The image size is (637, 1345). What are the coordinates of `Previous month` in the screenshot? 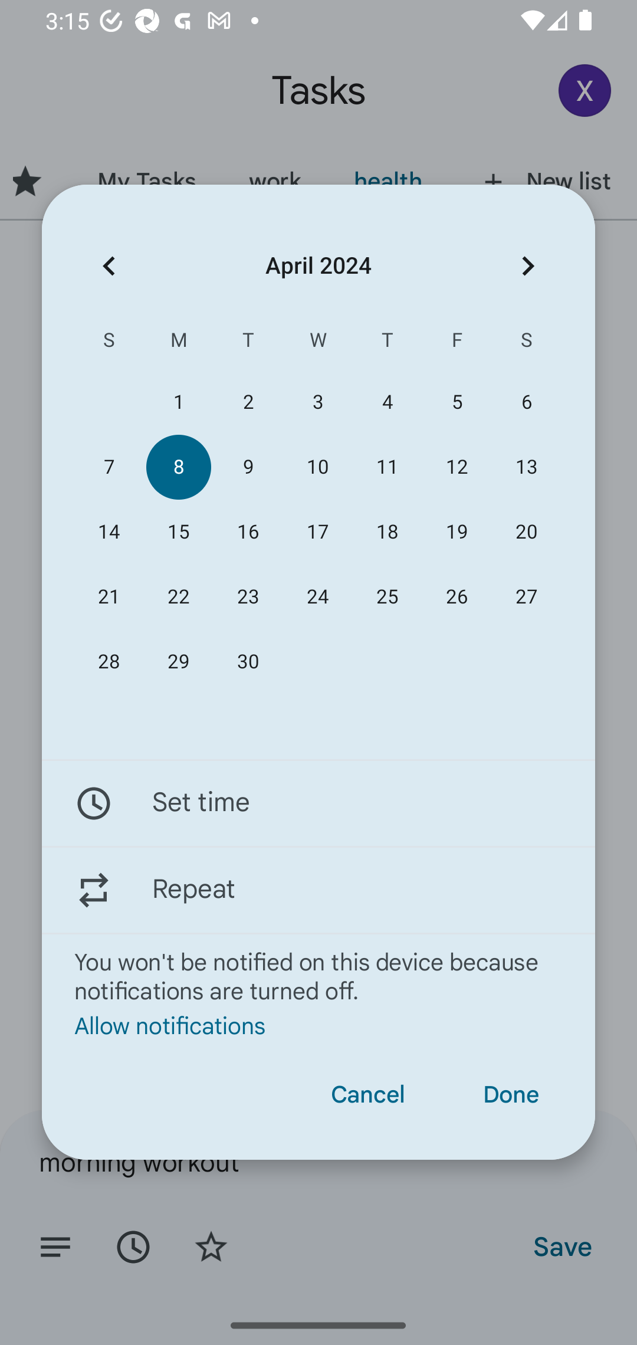 It's located at (109, 266).